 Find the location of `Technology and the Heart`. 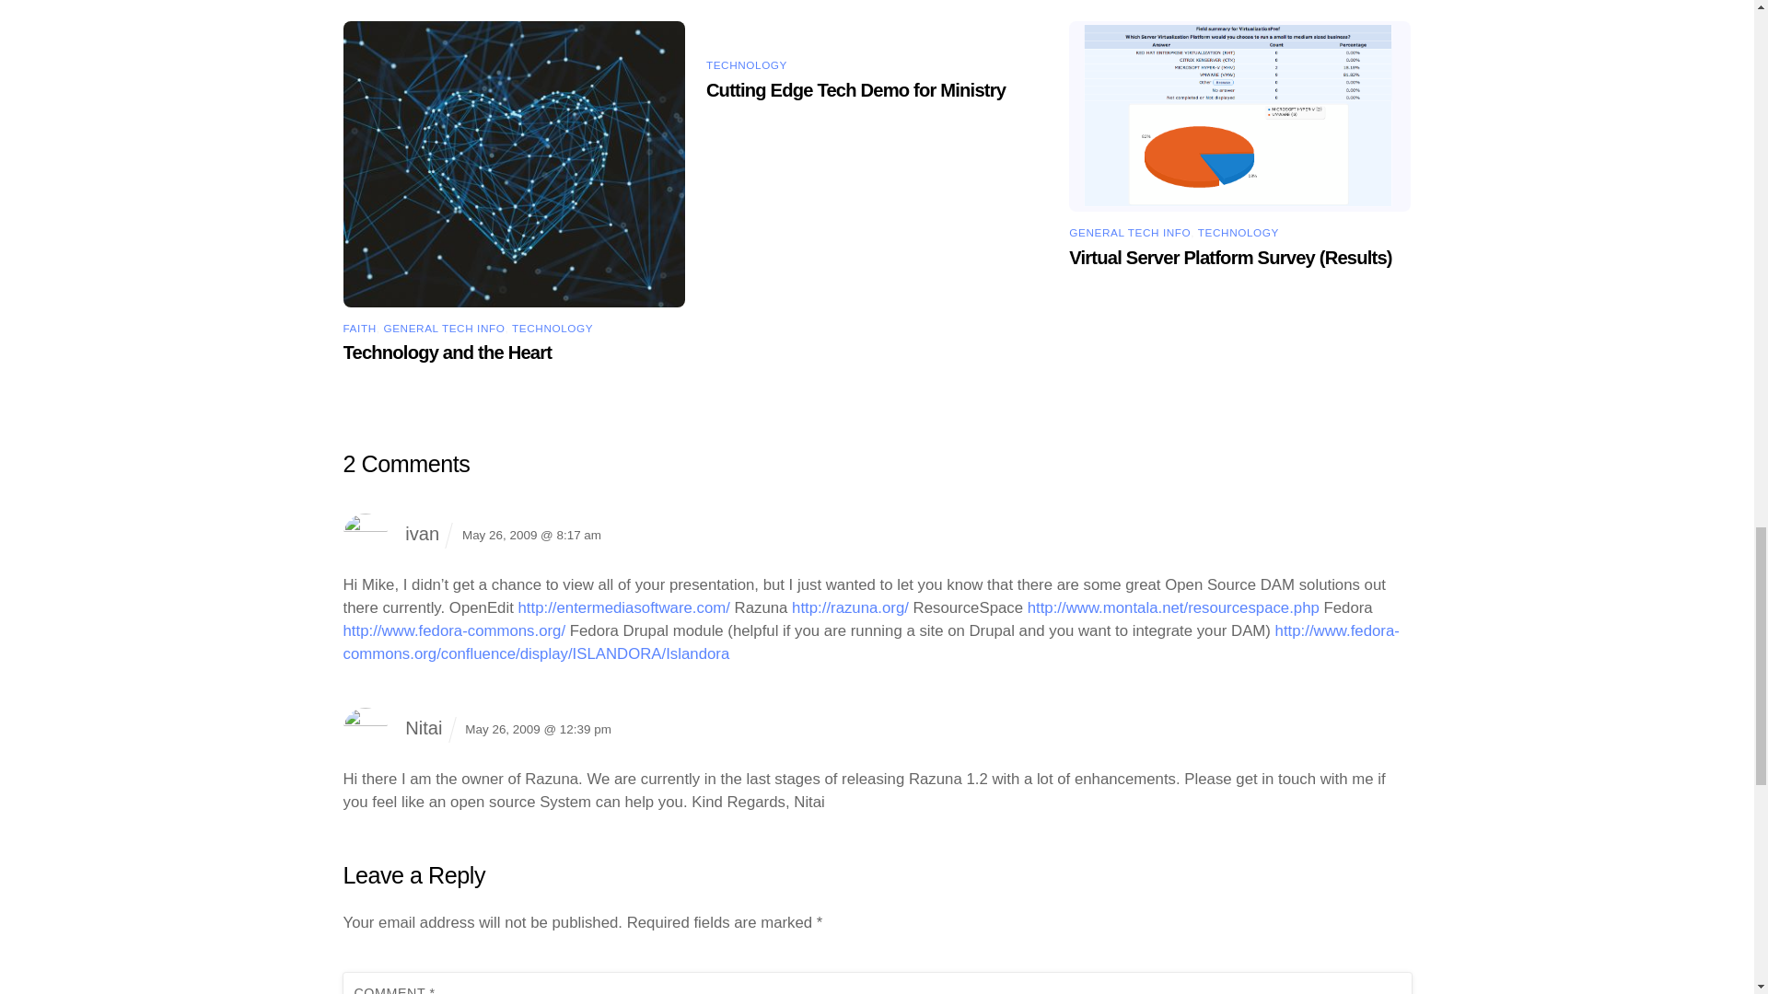

Technology and the Heart is located at coordinates (448, 352).